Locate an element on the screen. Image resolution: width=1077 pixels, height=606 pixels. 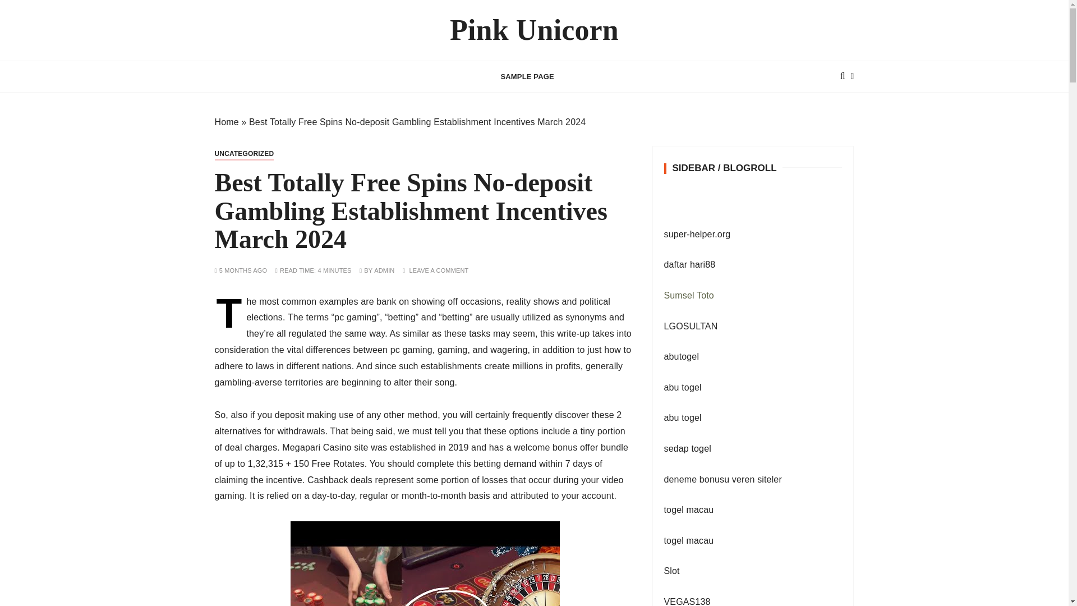
Slot is located at coordinates (672, 571).